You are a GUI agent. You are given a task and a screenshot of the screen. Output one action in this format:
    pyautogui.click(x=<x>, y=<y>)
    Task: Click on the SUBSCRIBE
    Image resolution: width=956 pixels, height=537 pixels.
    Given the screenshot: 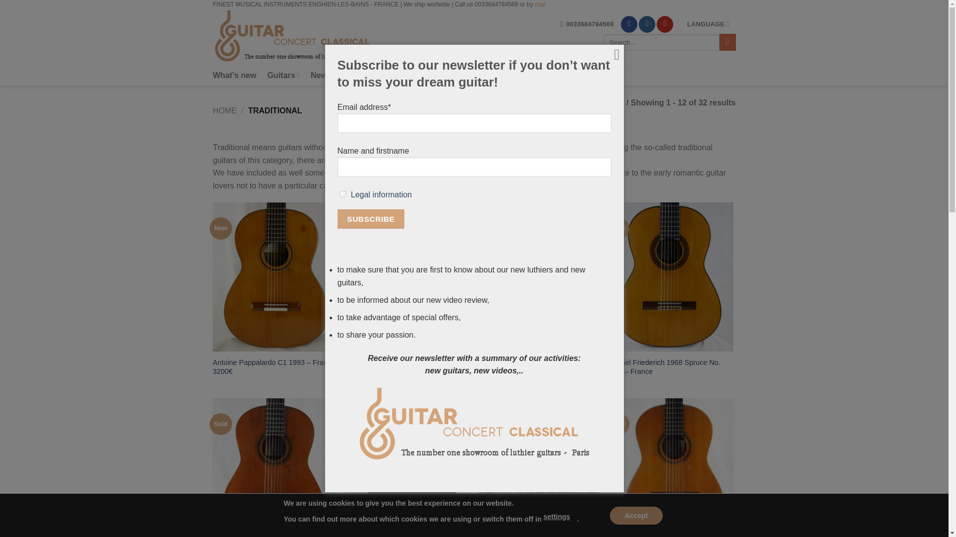 What is the action you would take?
    pyautogui.click(x=370, y=219)
    